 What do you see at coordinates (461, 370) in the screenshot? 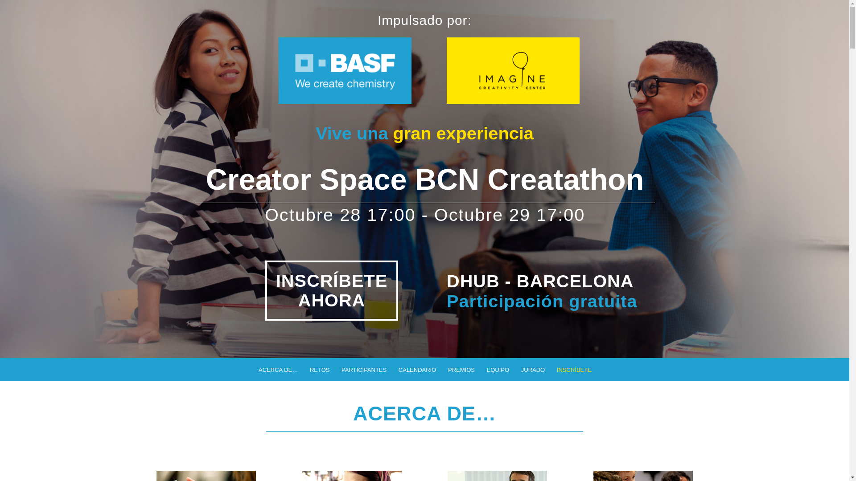
I see `PREMIOS` at bounding box center [461, 370].